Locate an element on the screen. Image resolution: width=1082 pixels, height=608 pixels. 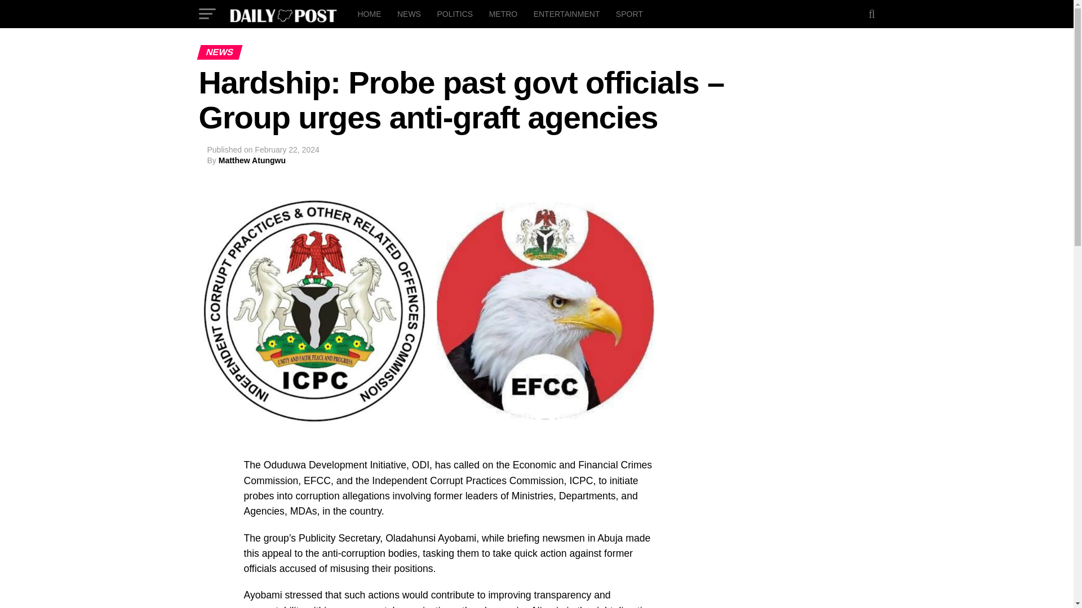
POLITICS is located at coordinates (454, 14).